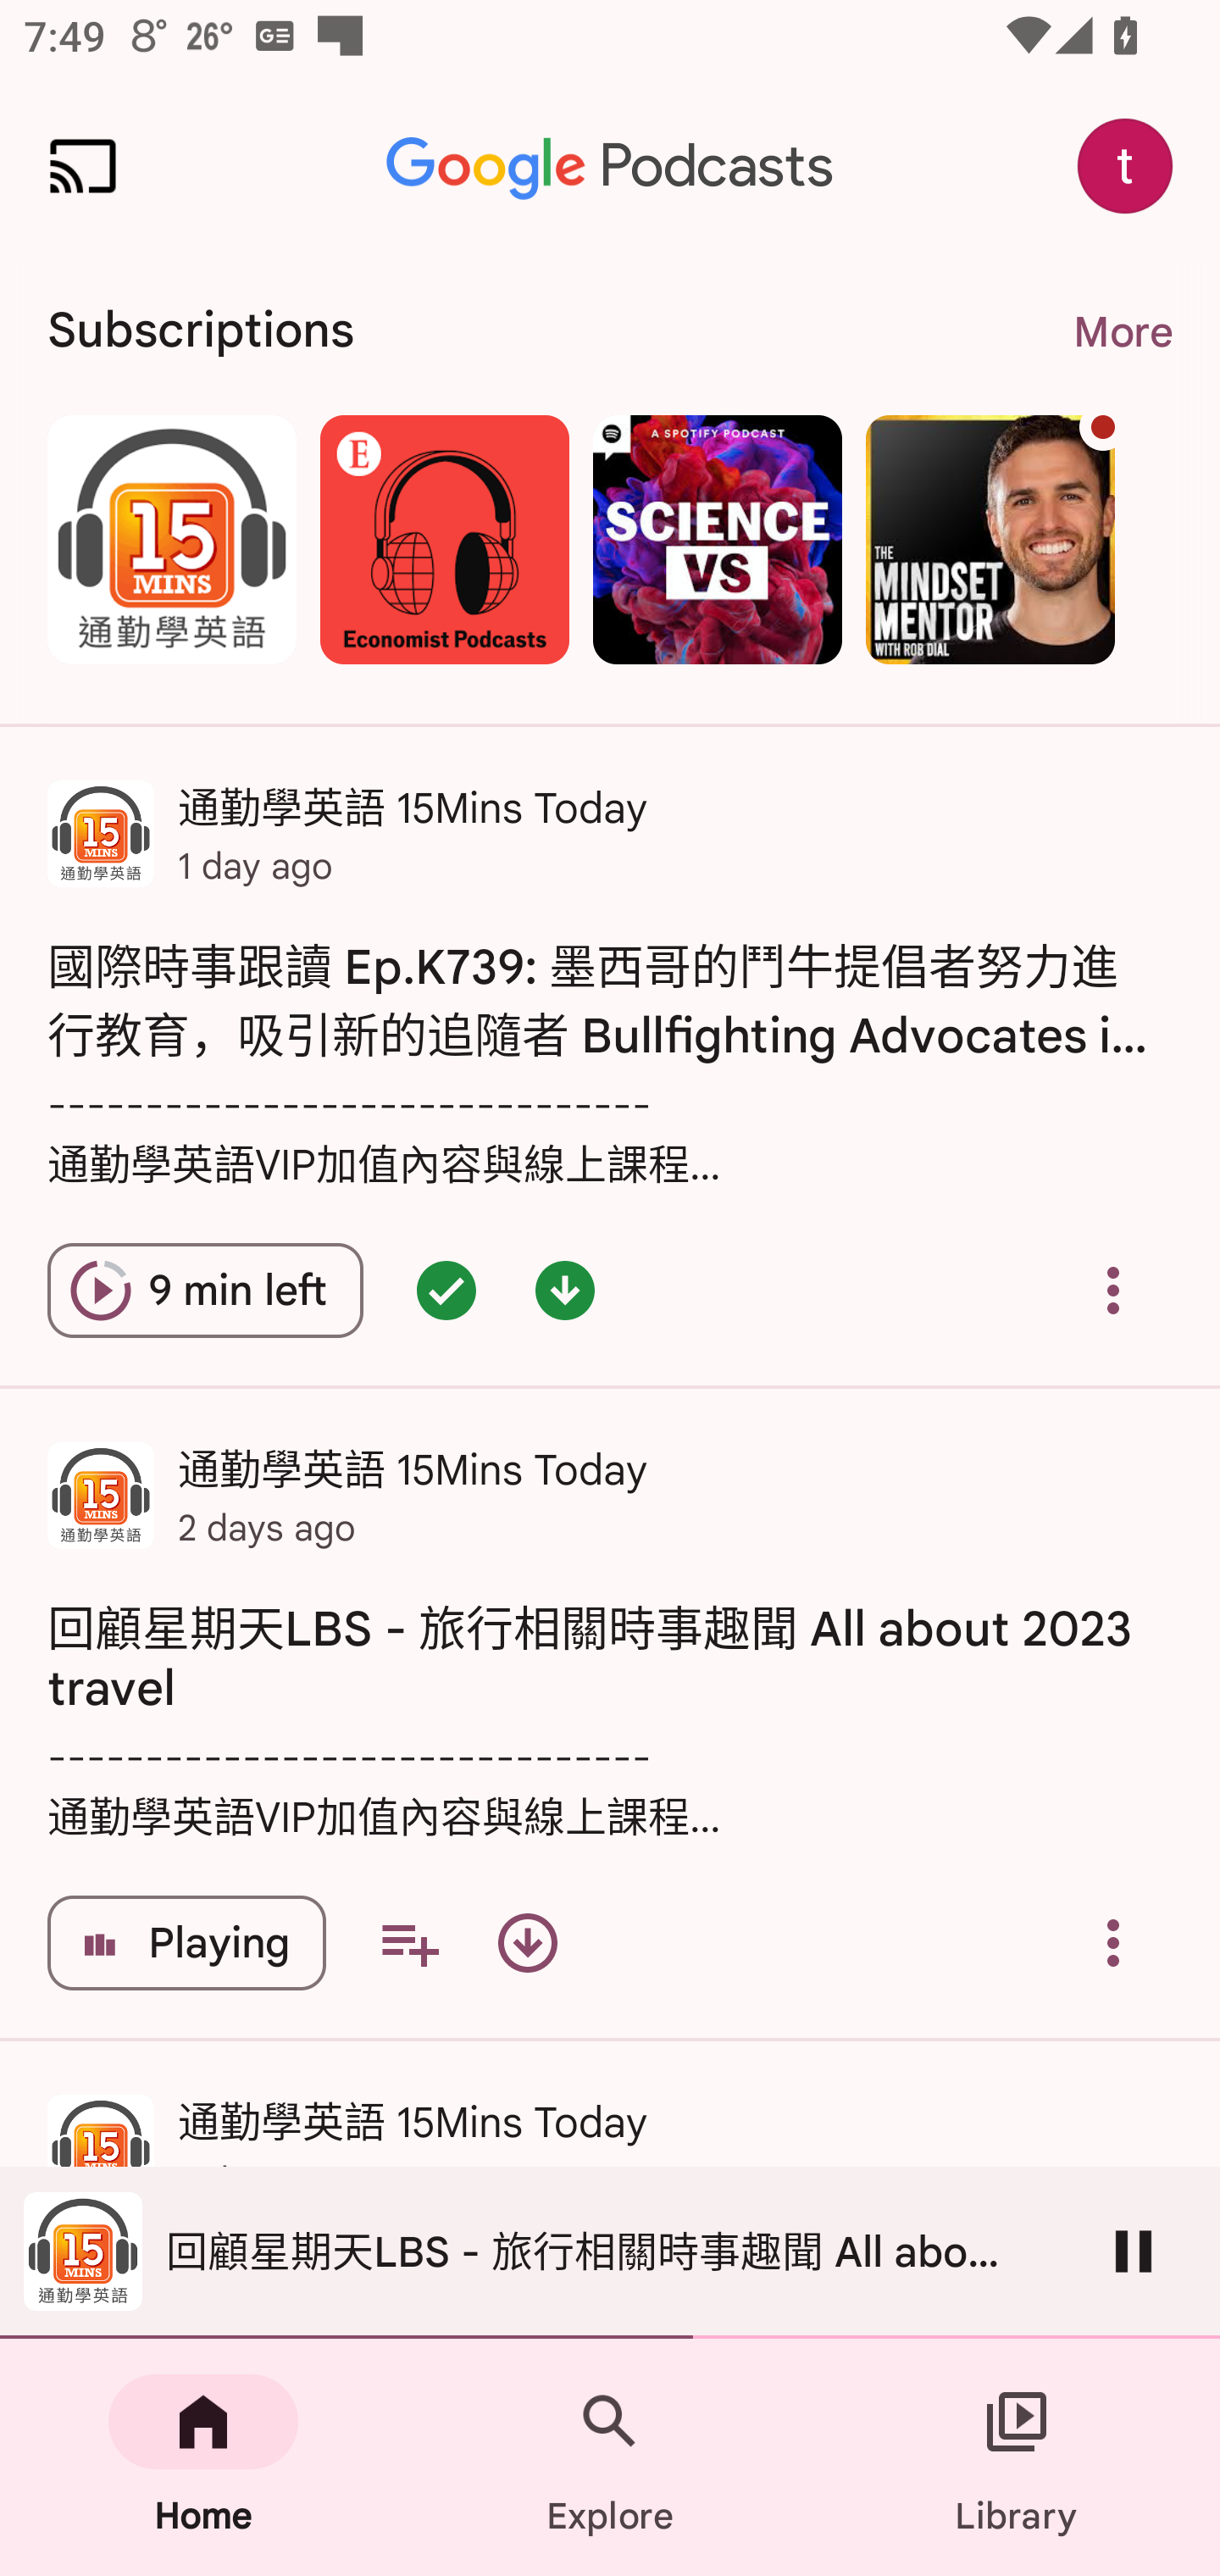 The width and height of the screenshot is (1220, 2576). I want to click on Download episode, so click(527, 1944).